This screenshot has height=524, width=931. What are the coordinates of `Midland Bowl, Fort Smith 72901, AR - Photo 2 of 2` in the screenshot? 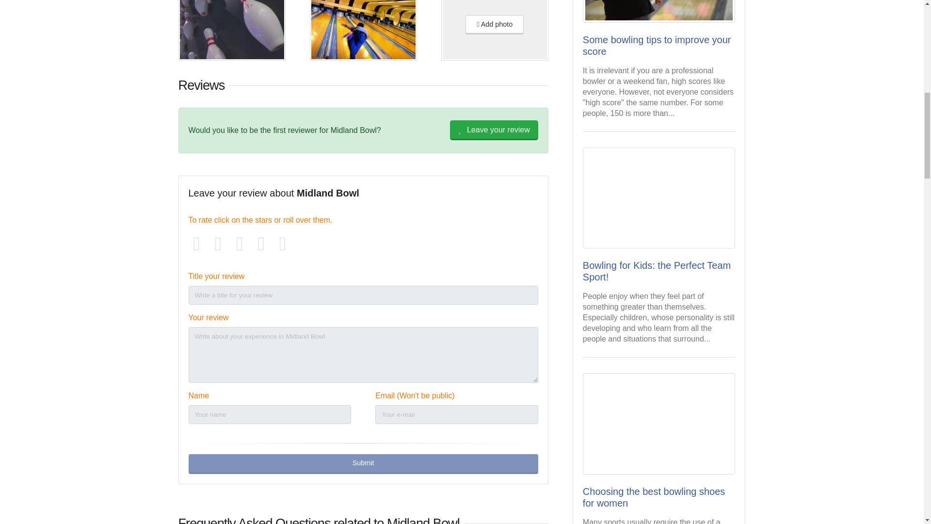 It's located at (364, 30).